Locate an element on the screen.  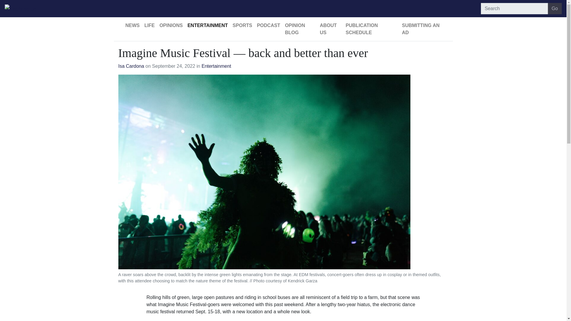
Posts by Isa Cardona is located at coordinates (131, 66).